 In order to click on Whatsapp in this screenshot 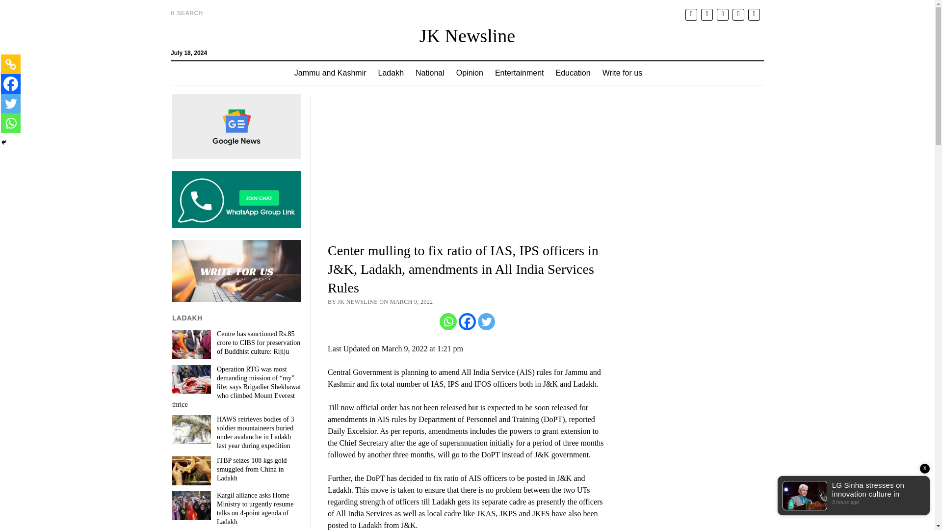, I will do `click(448, 321)`.